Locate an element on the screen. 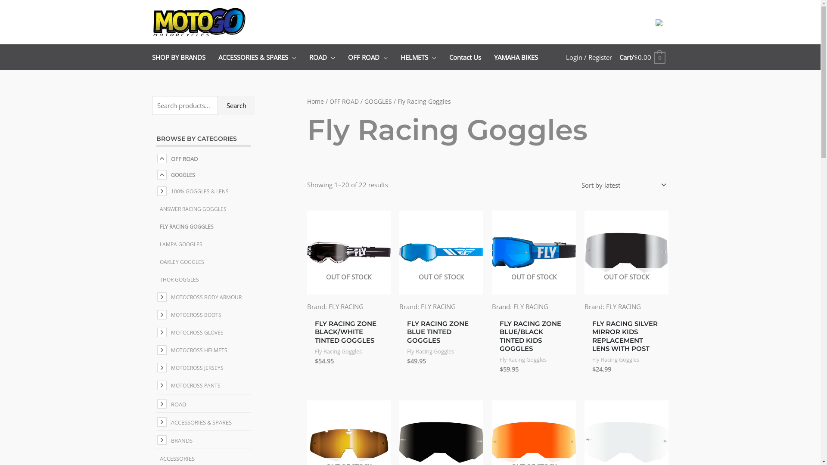 This screenshot has height=465, width=827. FLY RACING SILVER MIRROR KIDS REPLACEMENT LENS WITH POST is located at coordinates (626, 338).